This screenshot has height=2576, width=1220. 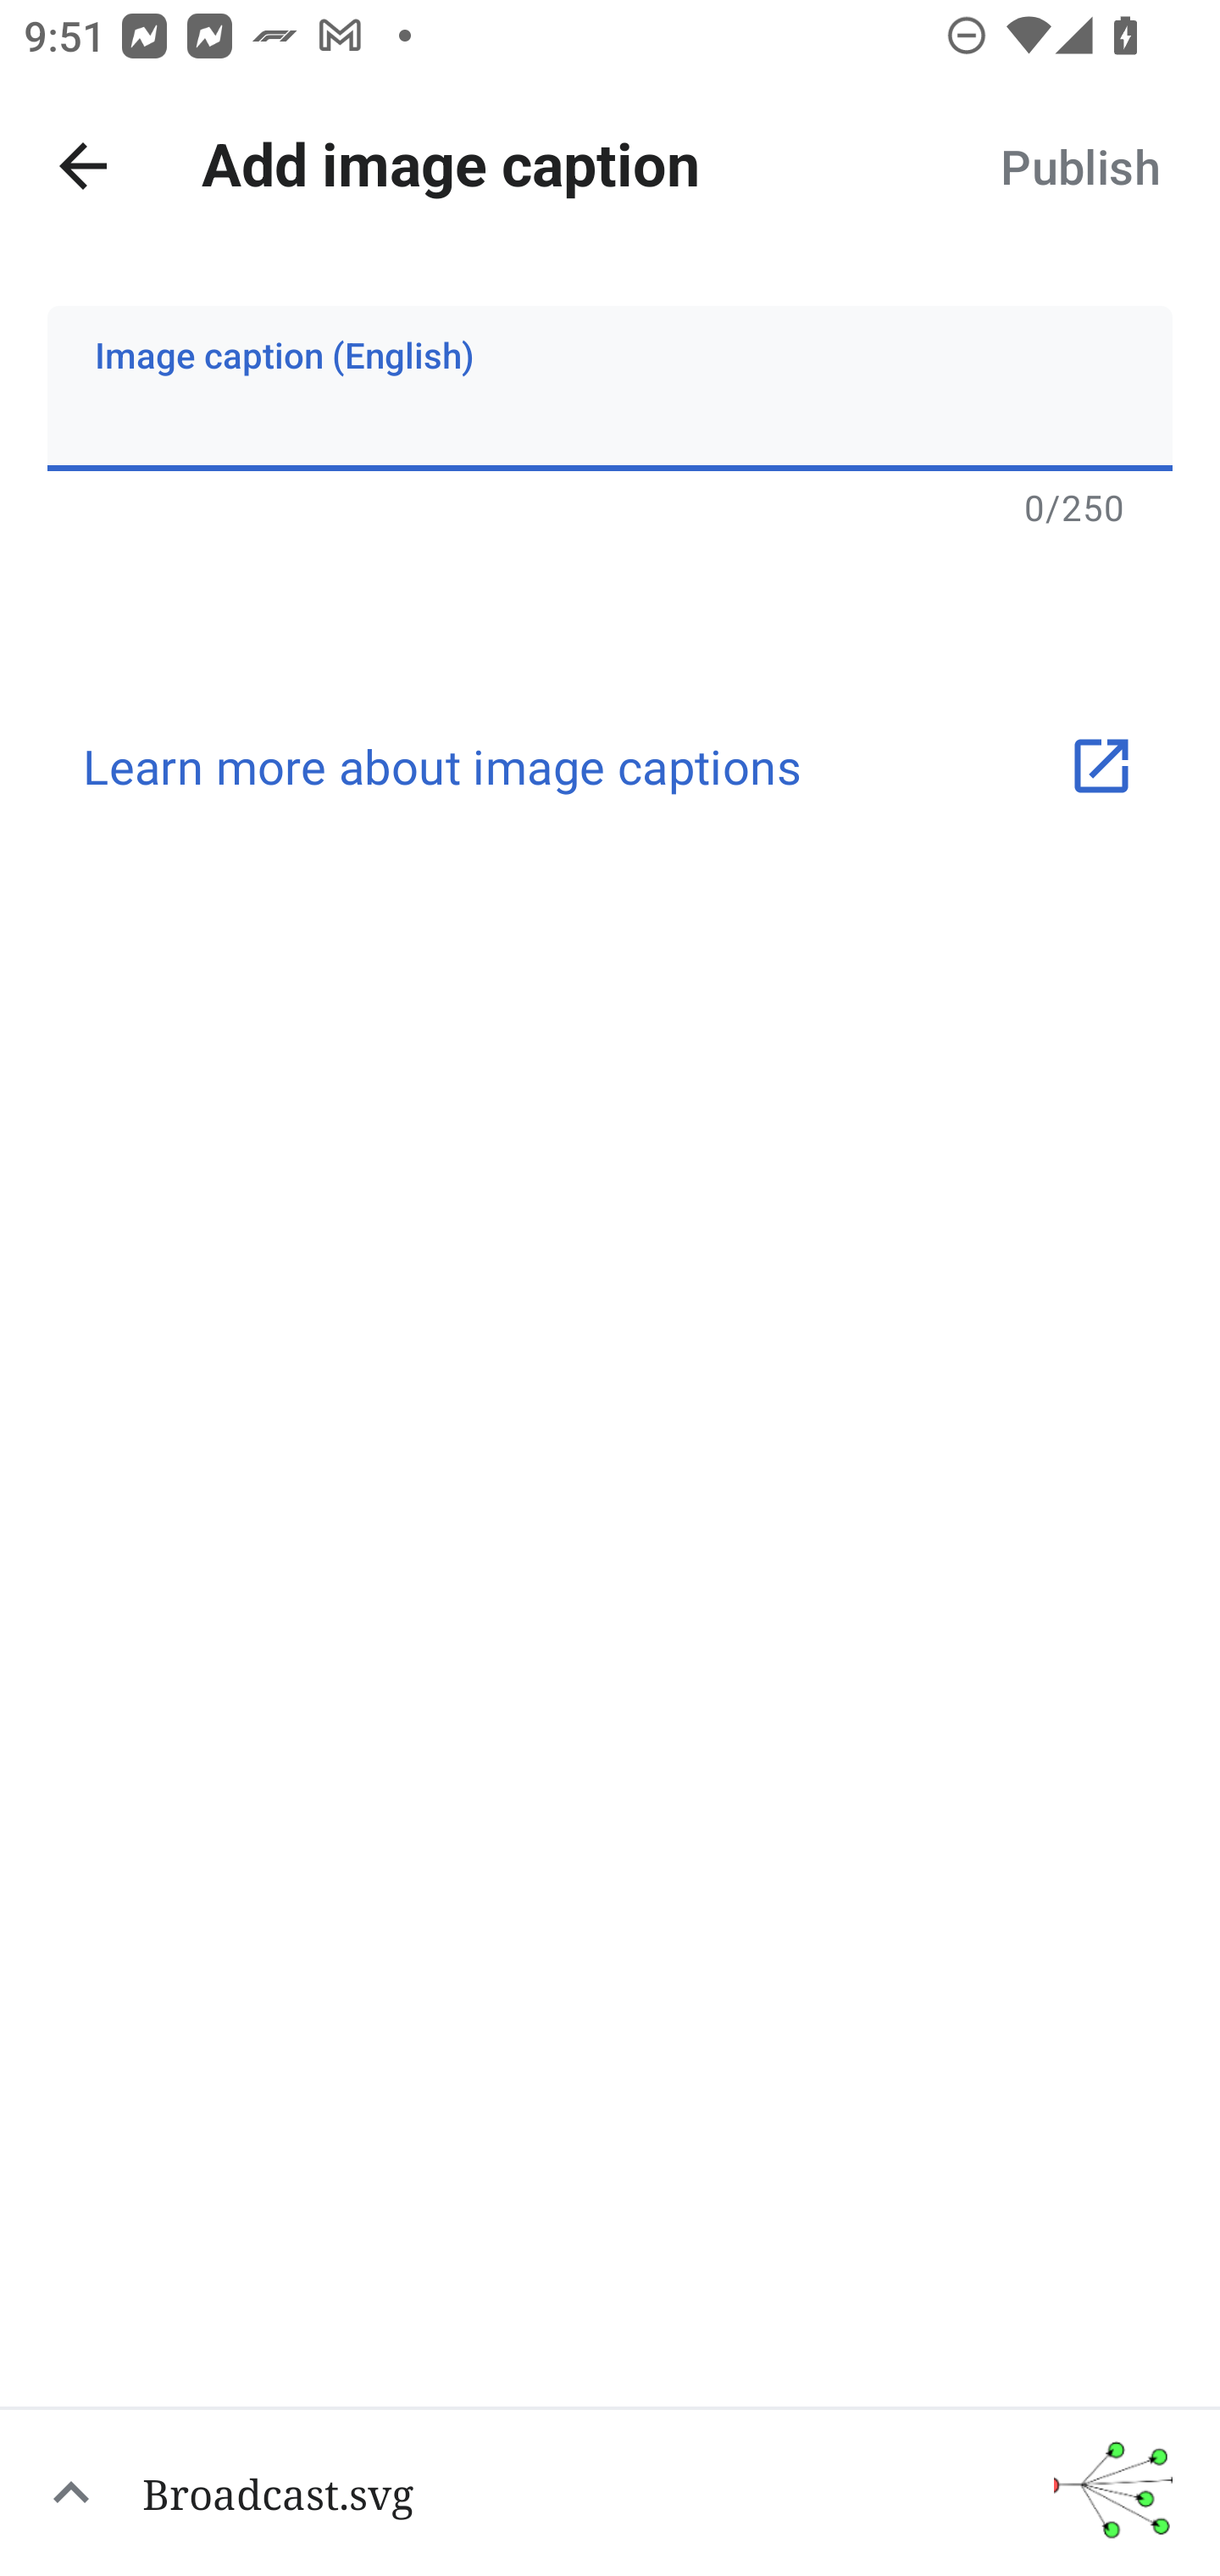 I want to click on Image caption (English), so click(x=610, y=388).